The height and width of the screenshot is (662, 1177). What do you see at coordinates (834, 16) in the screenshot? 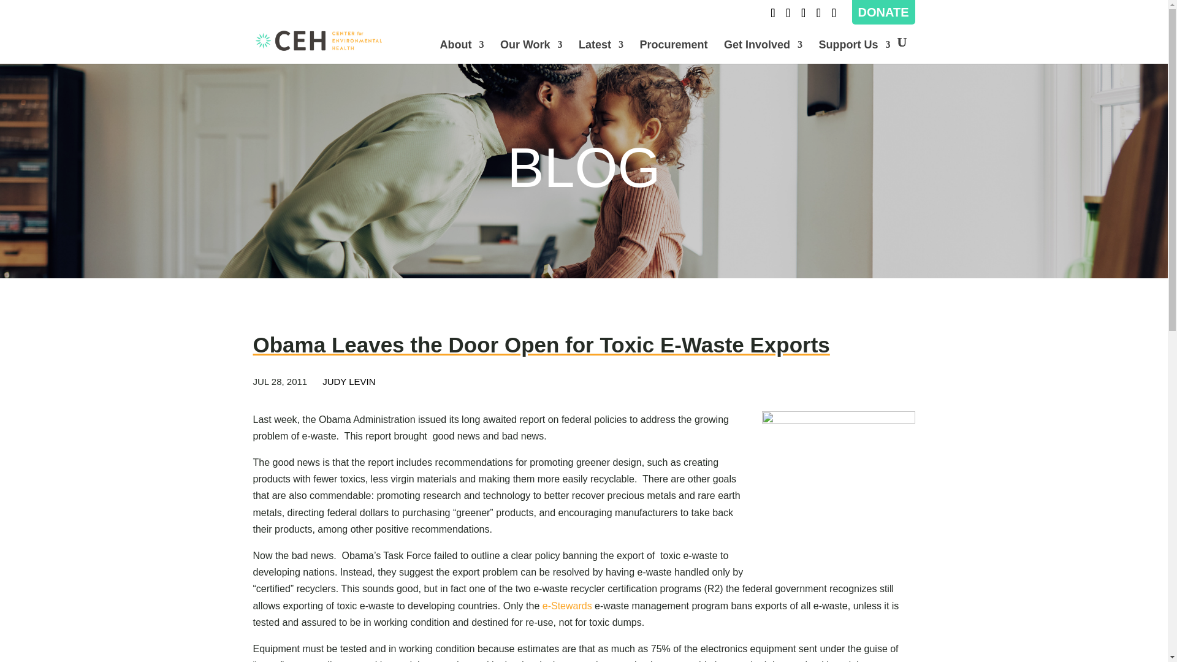
I see `Opens in a new window` at bounding box center [834, 16].